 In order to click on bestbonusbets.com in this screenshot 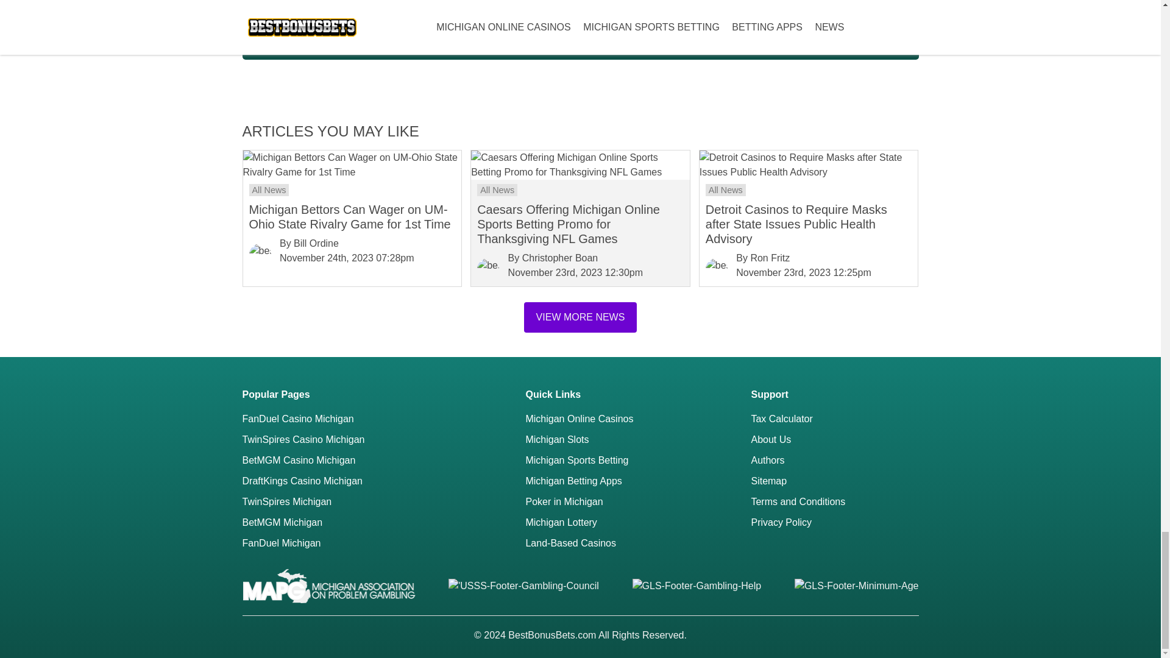, I will do `click(488, 269)`.